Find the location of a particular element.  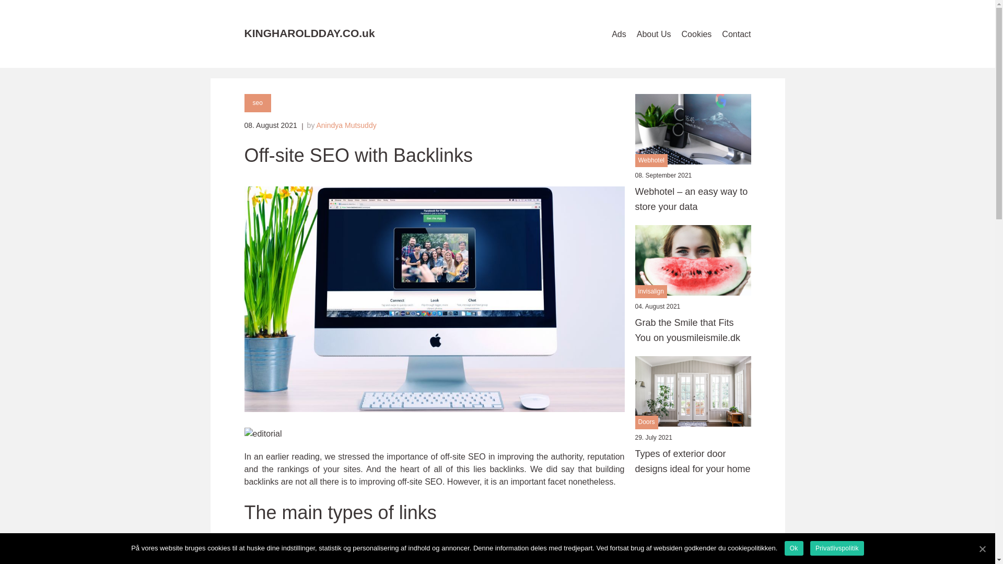

Webhotel is located at coordinates (651, 160).